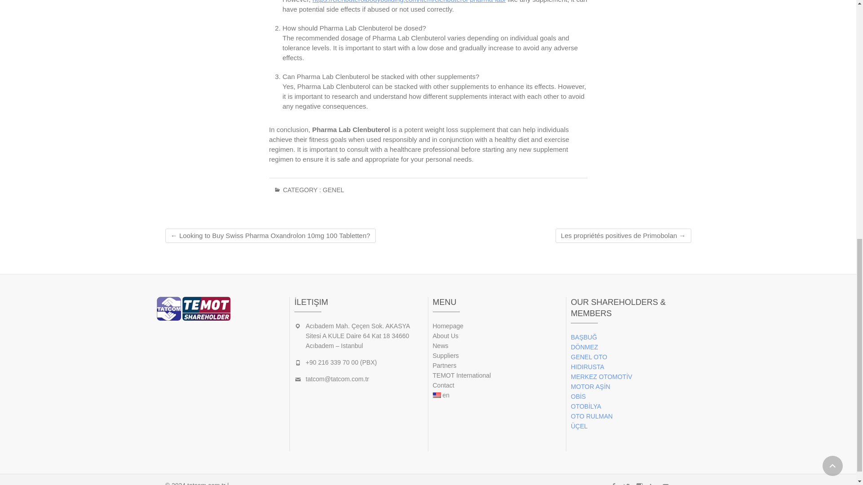  Describe the element at coordinates (206, 483) in the screenshot. I see `tatcom.com.tr` at that location.